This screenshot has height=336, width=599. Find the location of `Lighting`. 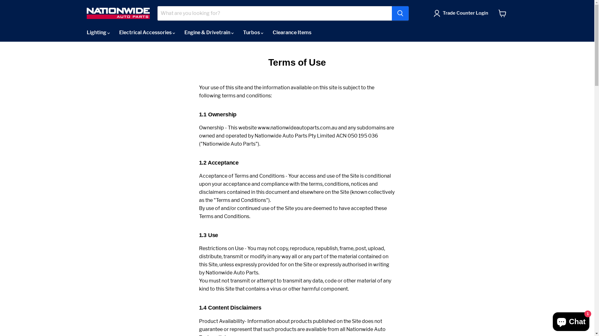

Lighting is located at coordinates (98, 33).